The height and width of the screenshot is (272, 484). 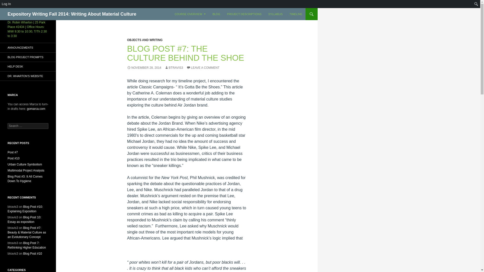 What do you see at coordinates (28, 48) in the screenshot?
I see `ANNOUNCEMENTS` at bounding box center [28, 48].